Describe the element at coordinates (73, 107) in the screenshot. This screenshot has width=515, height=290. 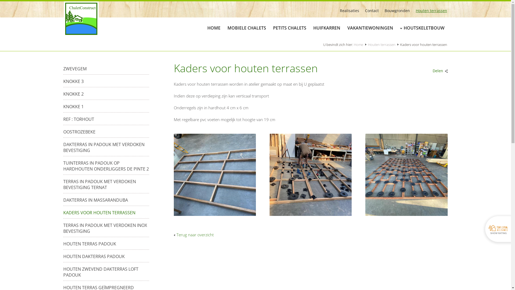
I see `KNOKKE 1` at that location.